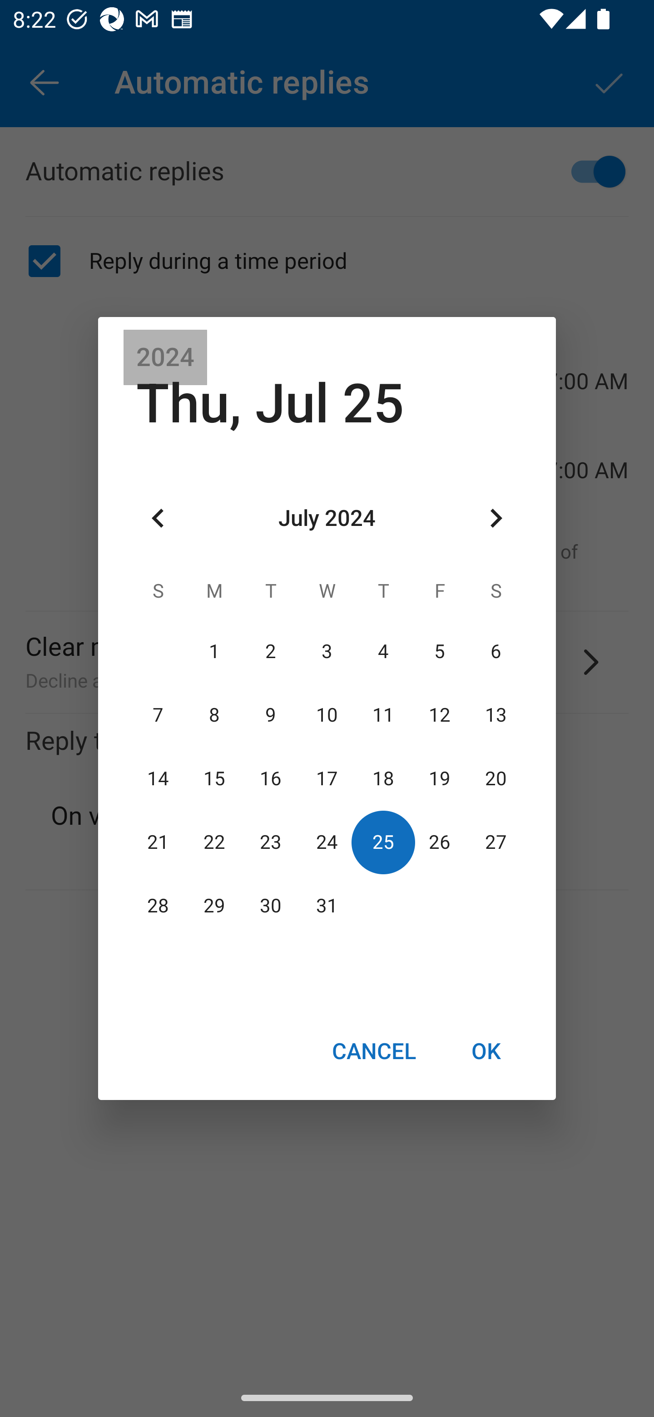 The height and width of the screenshot is (1417, 654). Describe the element at coordinates (327, 778) in the screenshot. I see `17 17 July 2024` at that location.